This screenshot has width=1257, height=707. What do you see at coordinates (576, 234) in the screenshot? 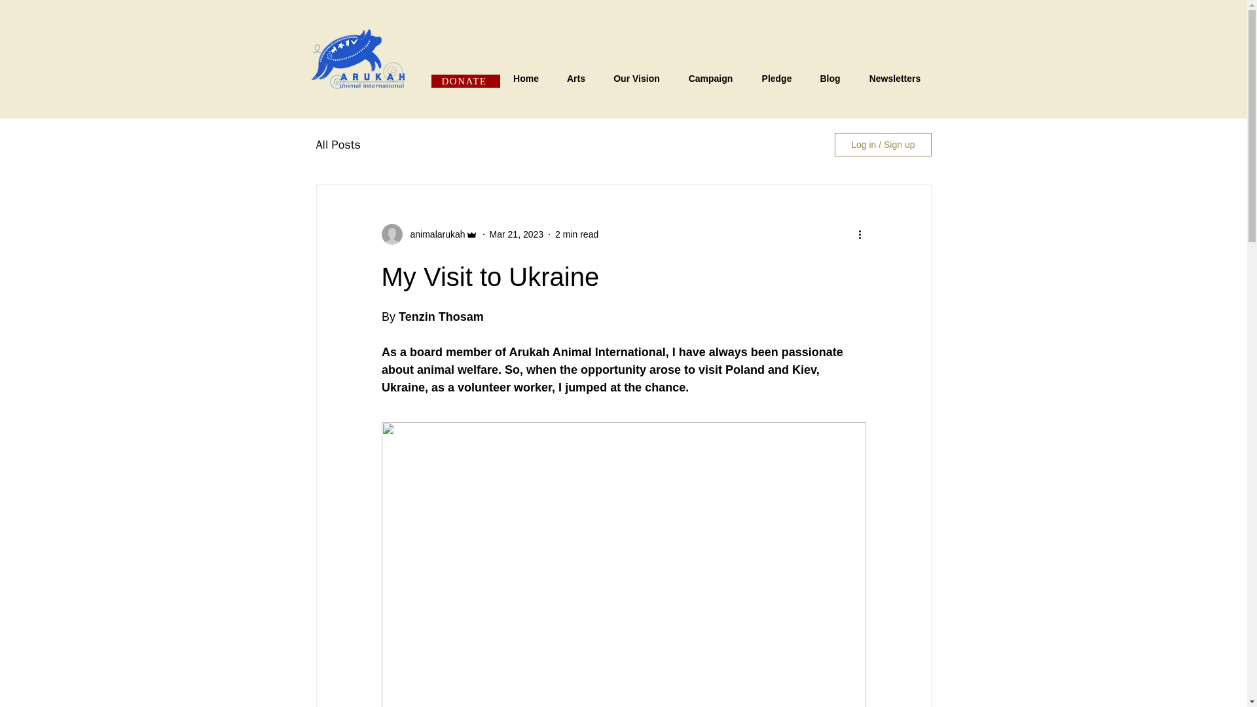
I see `2 min read` at bounding box center [576, 234].